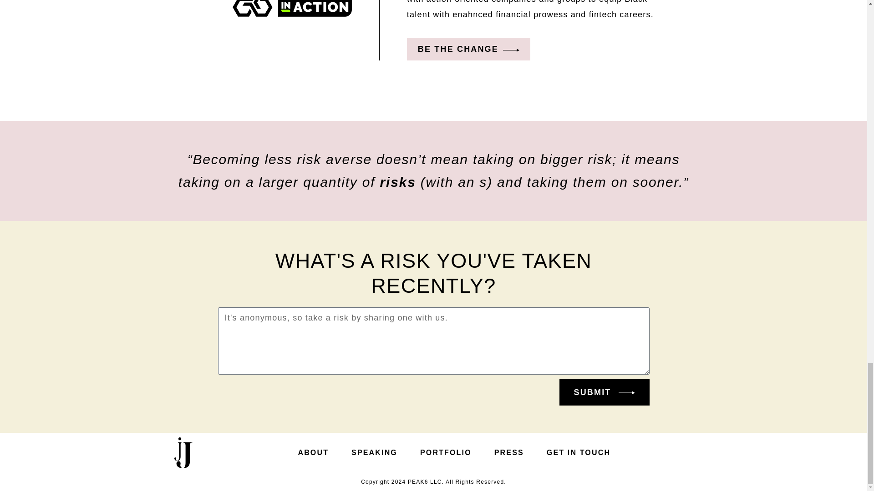 The height and width of the screenshot is (491, 874). What do you see at coordinates (446, 453) in the screenshot?
I see `PORTFOLIO` at bounding box center [446, 453].